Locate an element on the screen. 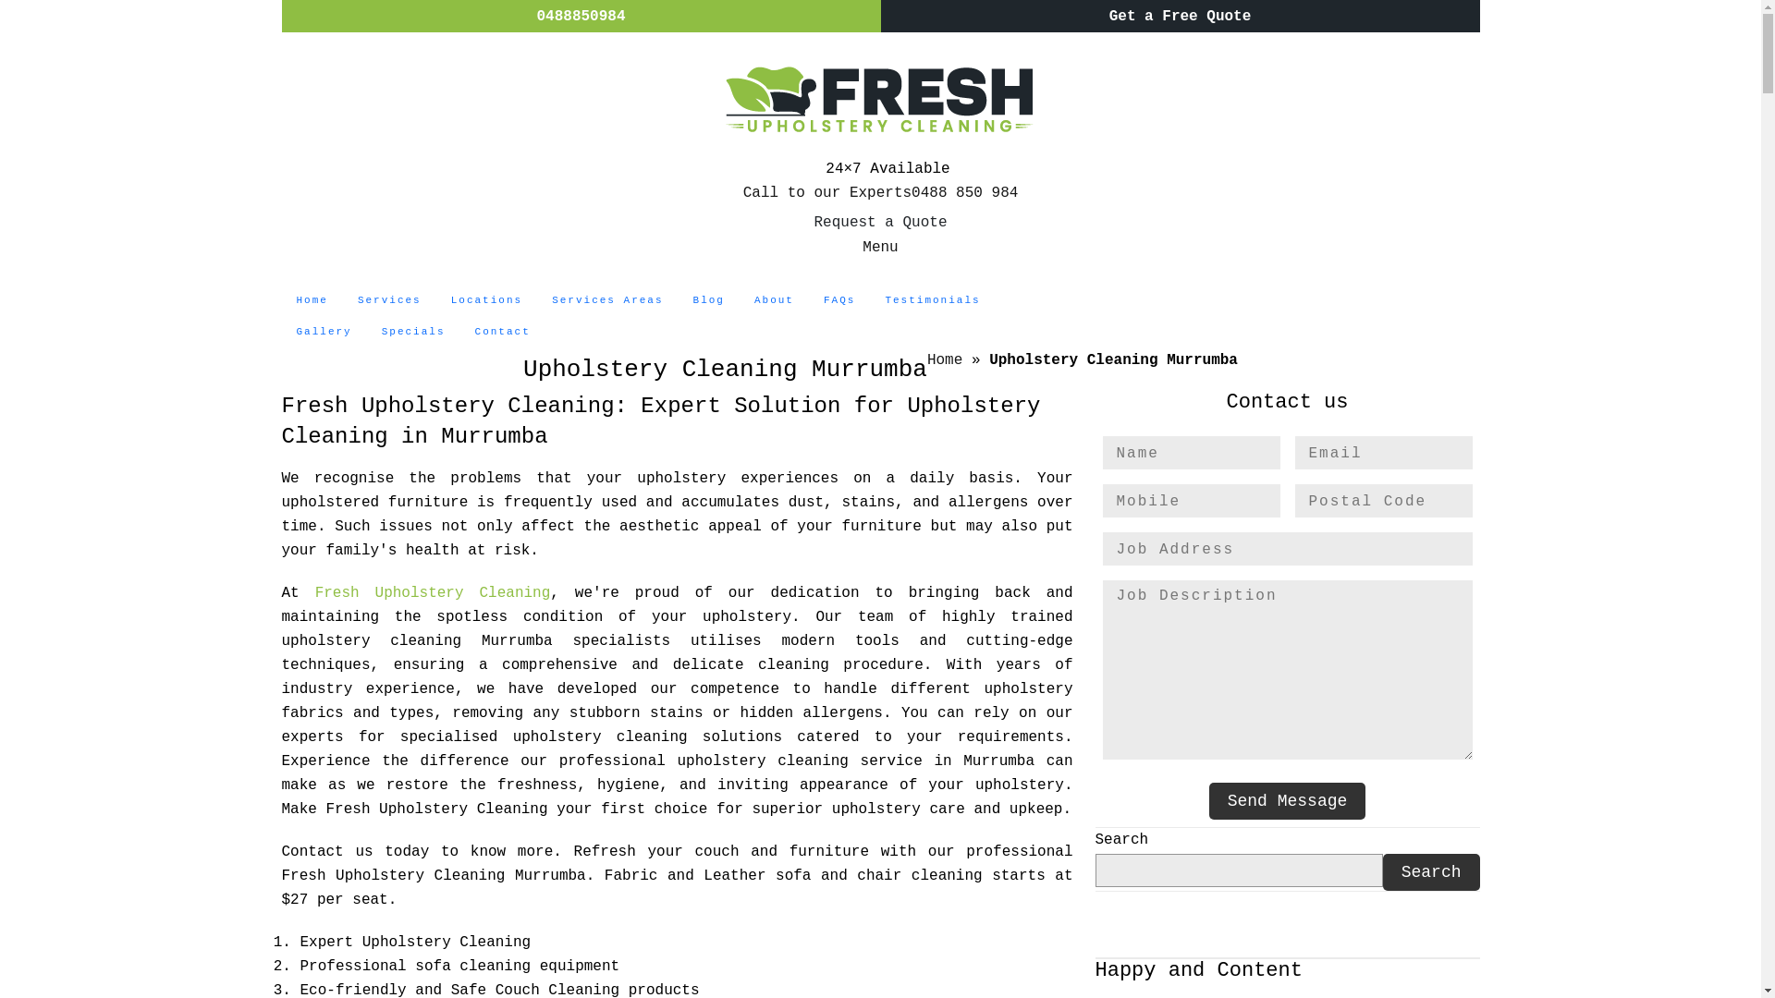 This screenshot has height=998, width=1775. Gallery is located at coordinates (324, 333).